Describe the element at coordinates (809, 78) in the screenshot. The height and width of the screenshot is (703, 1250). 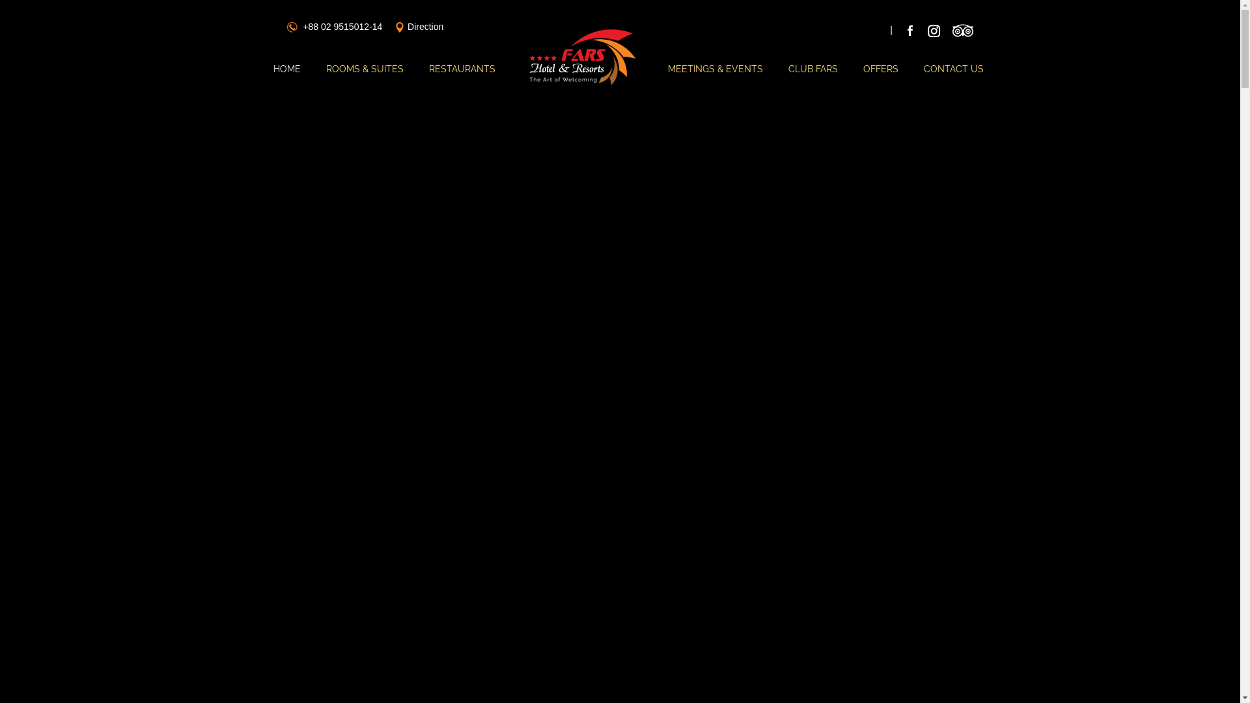
I see `CLUB FARS` at that location.